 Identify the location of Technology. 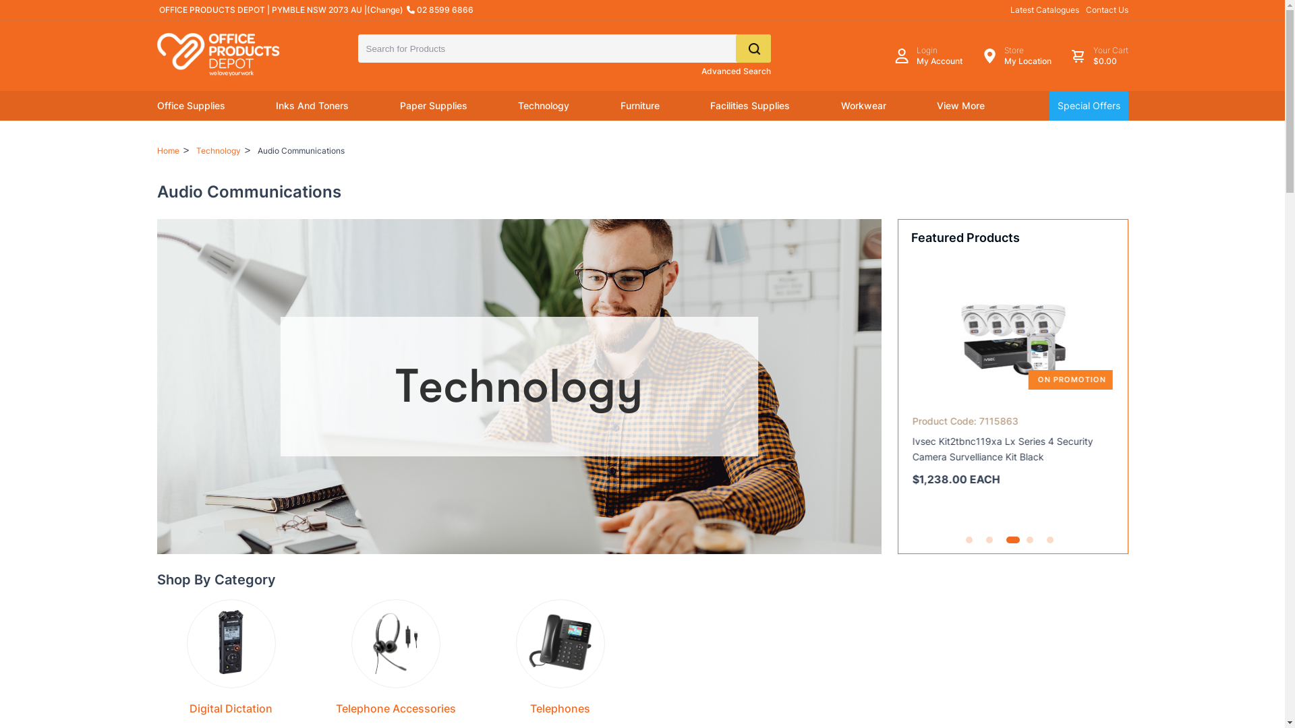
(544, 106).